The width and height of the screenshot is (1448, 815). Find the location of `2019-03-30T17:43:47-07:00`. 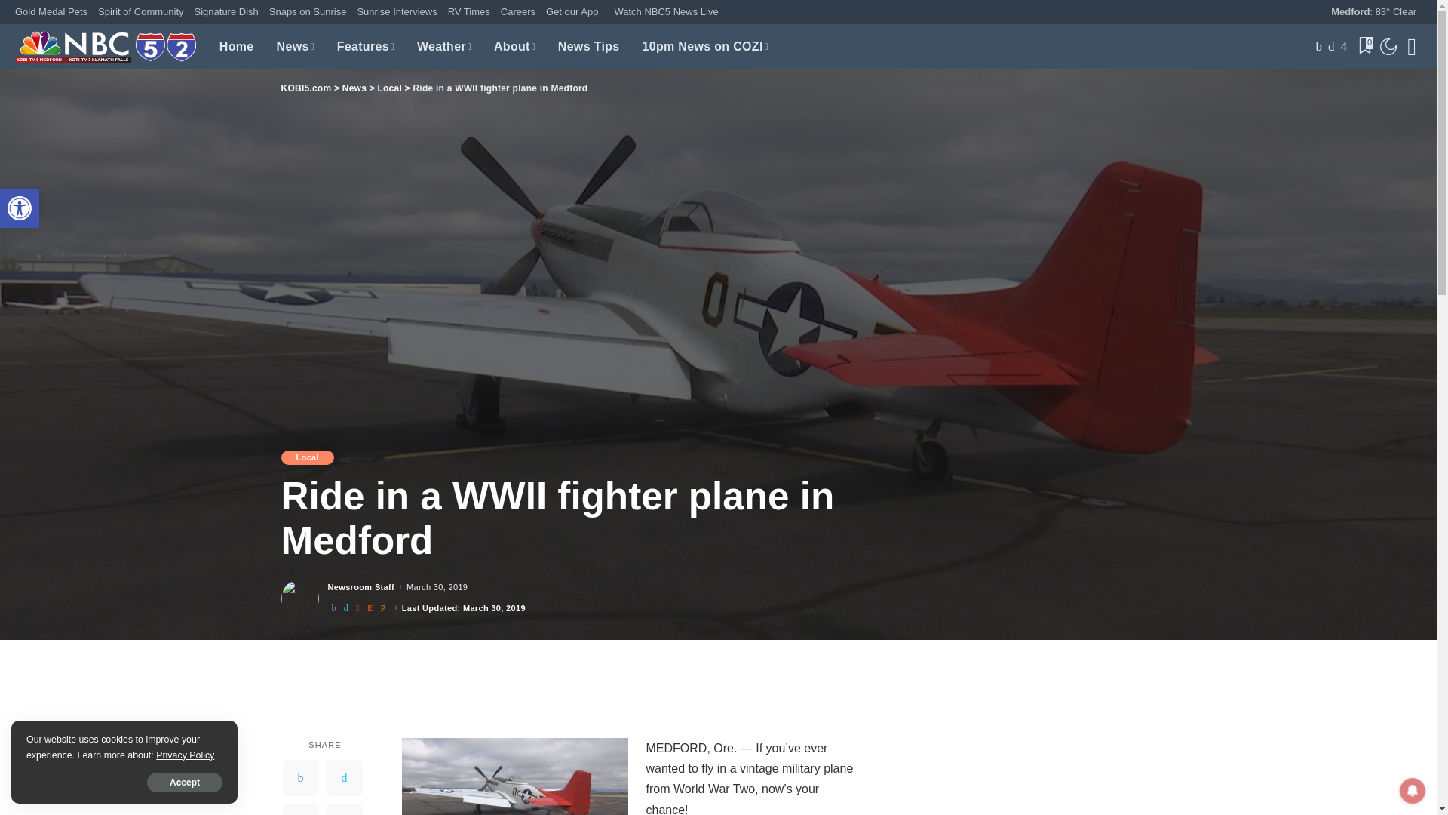

2019-03-30T17:43:47-07:00 is located at coordinates (437, 587).